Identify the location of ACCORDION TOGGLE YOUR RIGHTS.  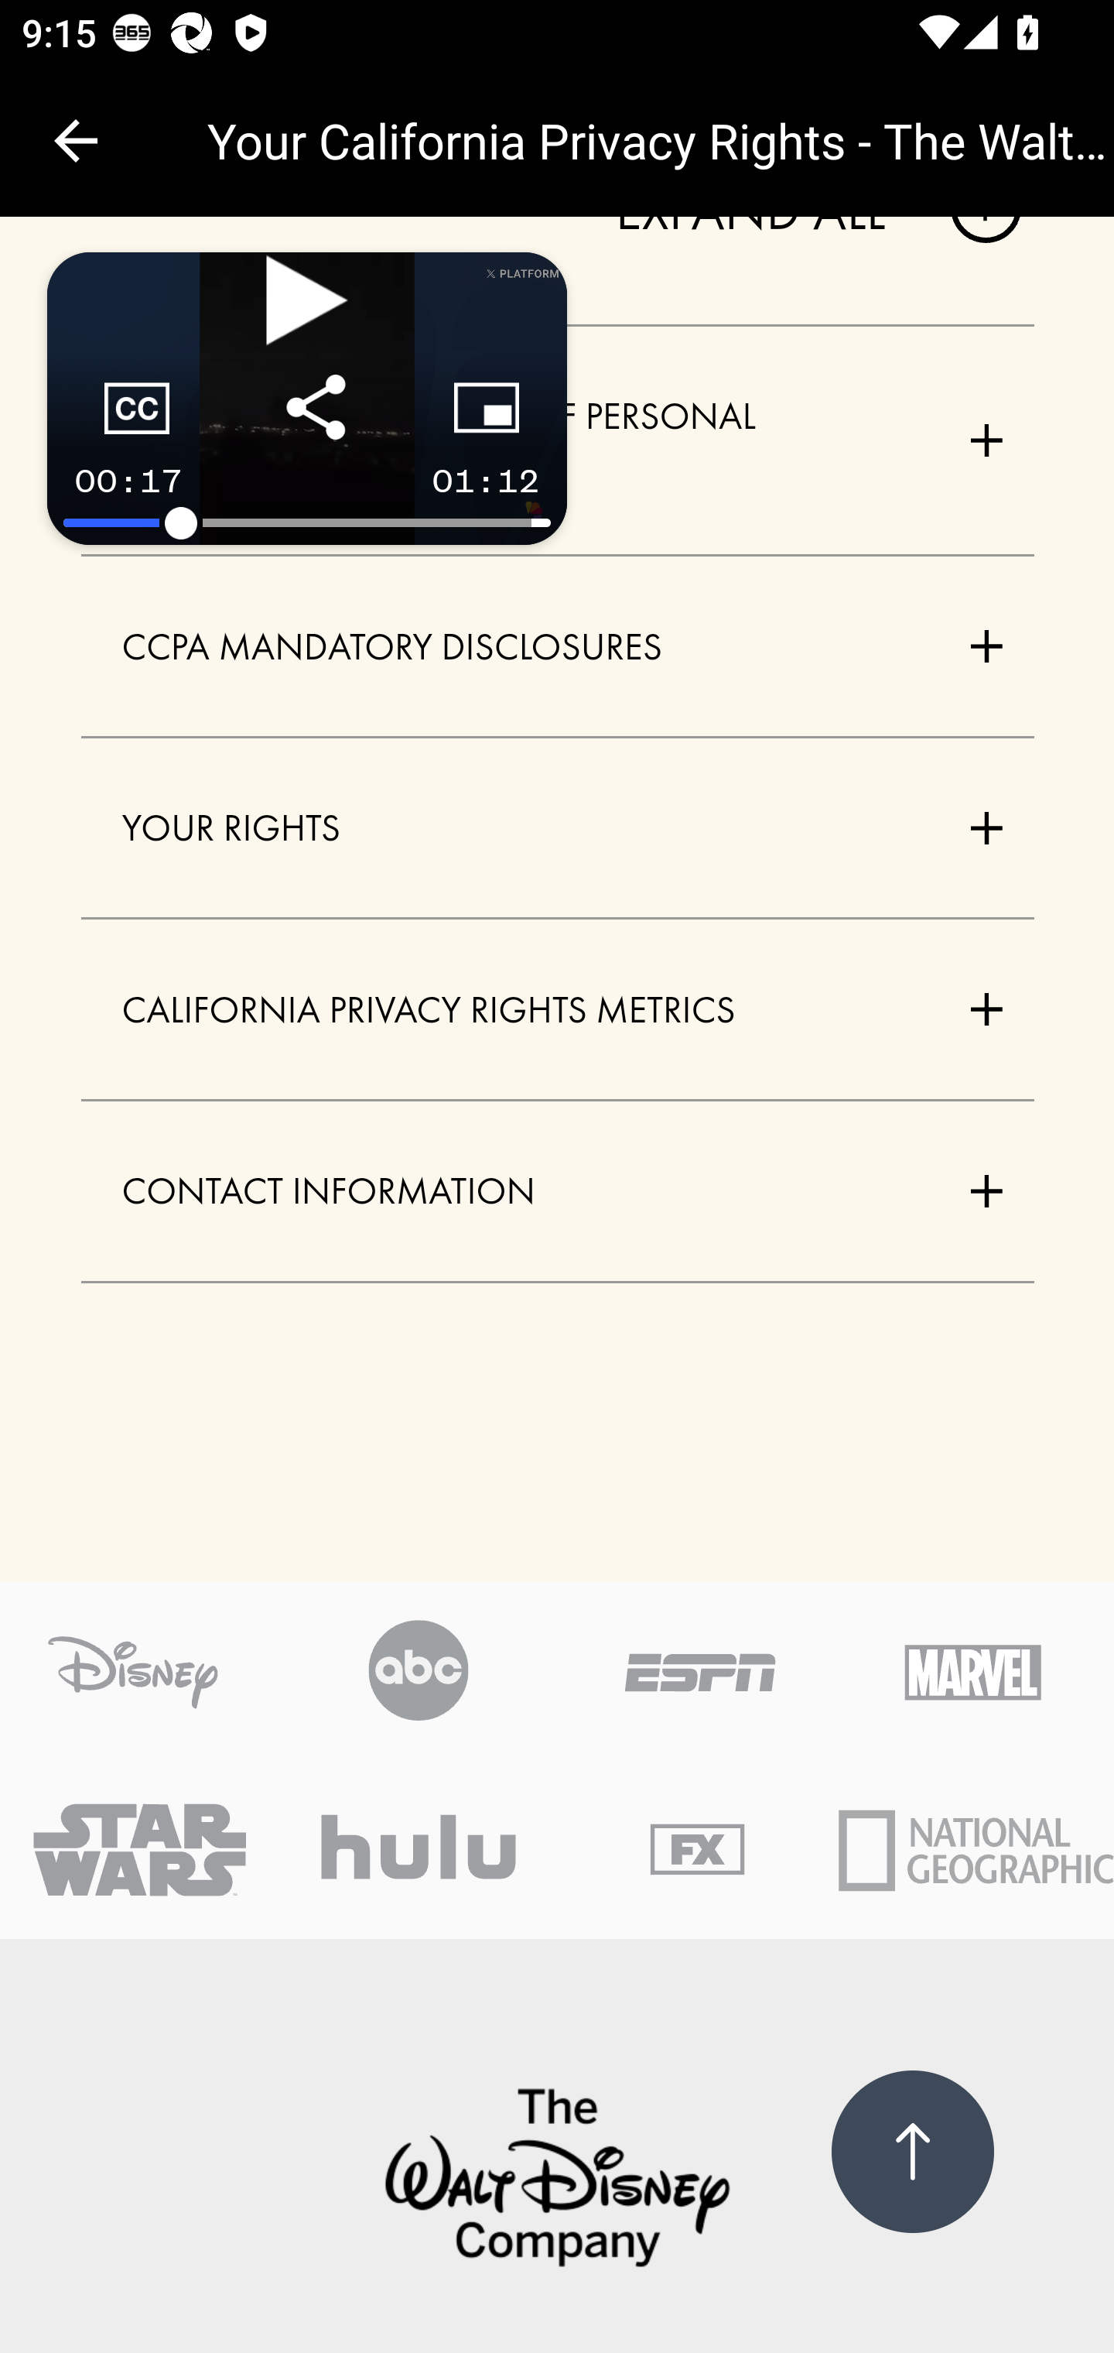
(559, 828).